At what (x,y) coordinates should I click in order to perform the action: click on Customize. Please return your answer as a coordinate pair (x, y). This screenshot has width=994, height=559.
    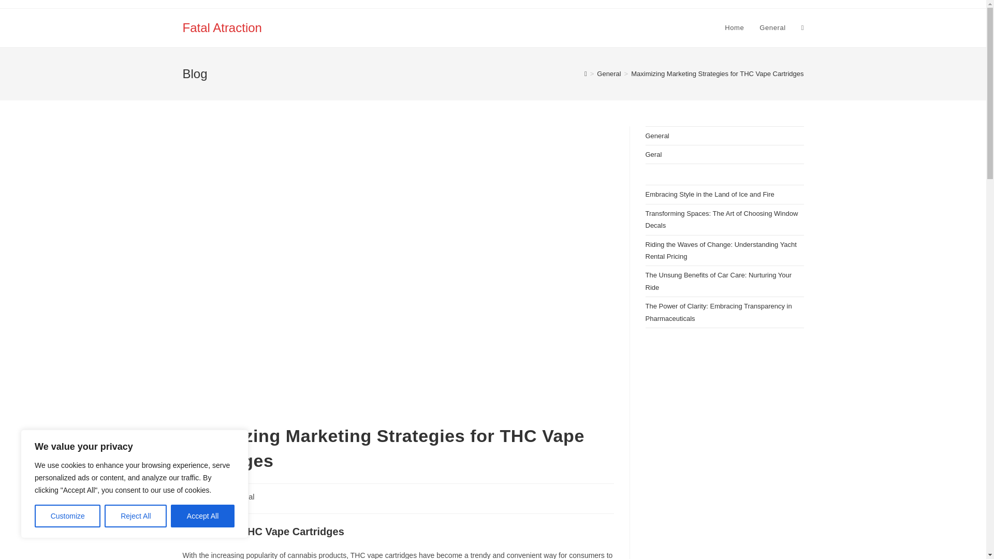
    Looking at the image, I should click on (67, 516).